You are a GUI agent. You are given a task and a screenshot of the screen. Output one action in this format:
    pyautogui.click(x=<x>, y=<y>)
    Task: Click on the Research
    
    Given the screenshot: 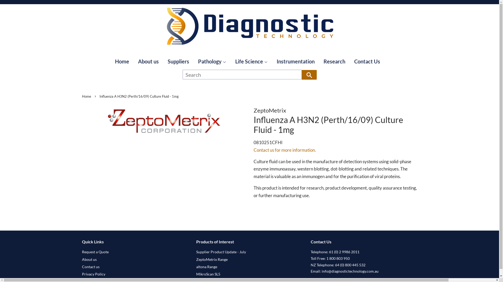 What is the action you would take?
    pyautogui.click(x=334, y=61)
    